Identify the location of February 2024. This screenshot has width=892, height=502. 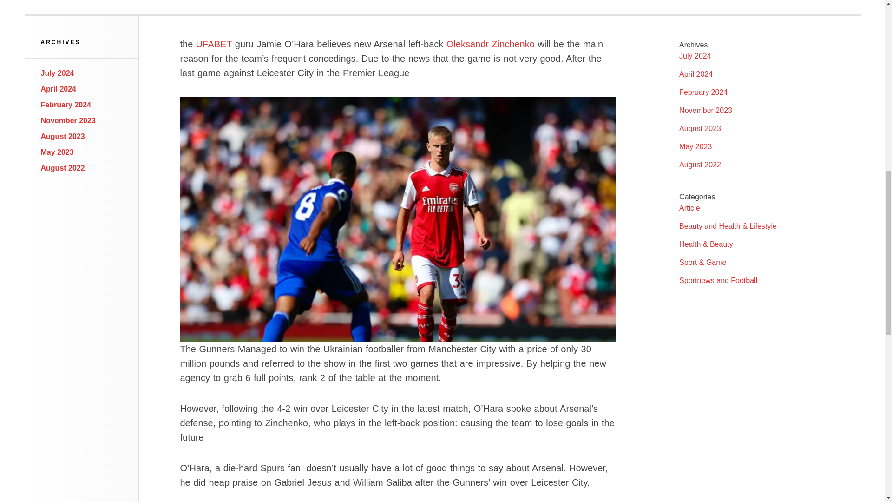
(66, 105).